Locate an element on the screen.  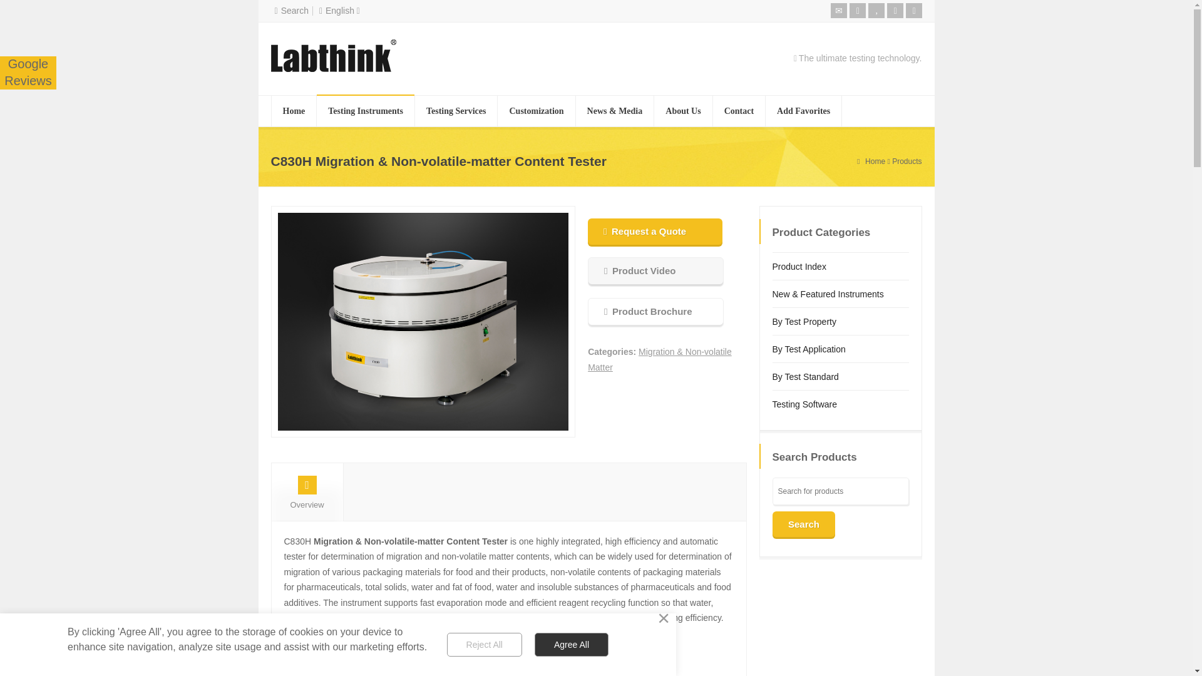
Testing Instruments is located at coordinates (366, 111).